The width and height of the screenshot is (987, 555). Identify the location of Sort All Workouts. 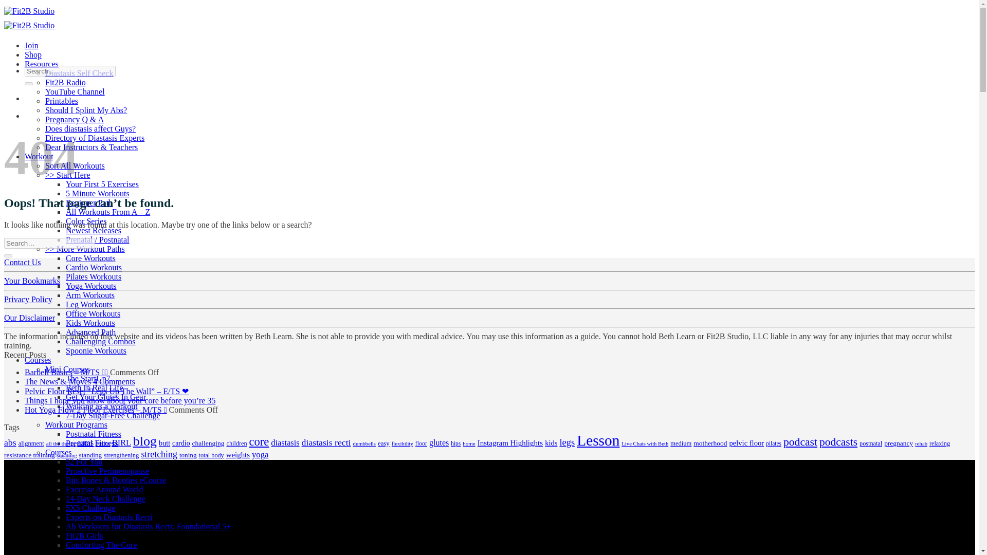
(75, 165).